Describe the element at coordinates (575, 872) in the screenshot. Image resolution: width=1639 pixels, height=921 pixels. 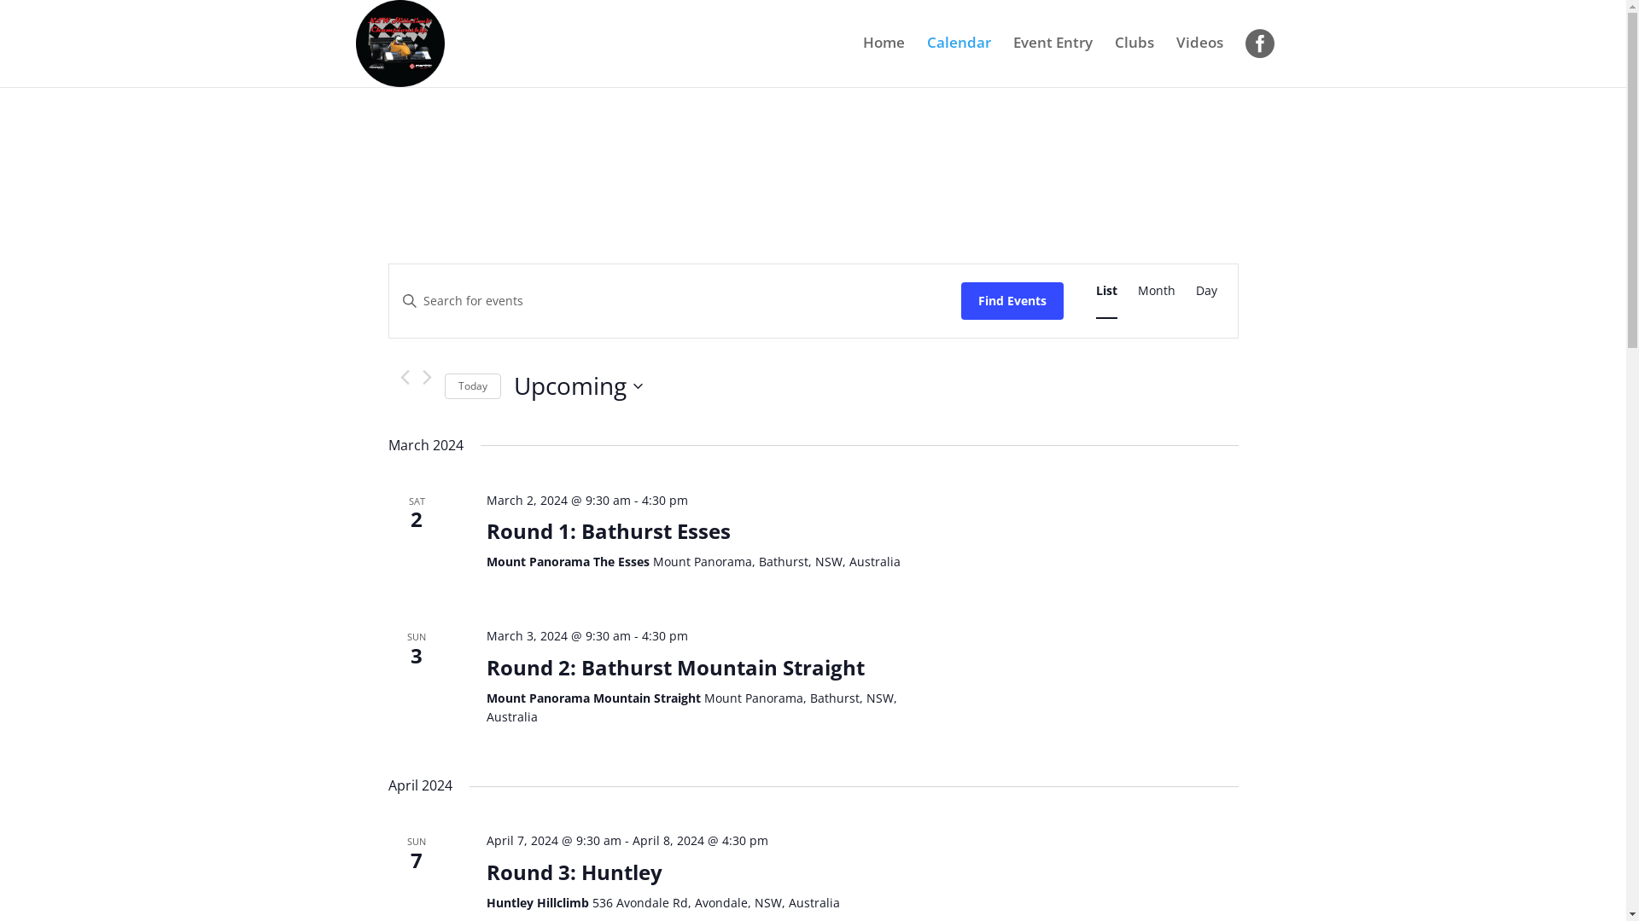
I see `Round 3: Huntley` at that location.